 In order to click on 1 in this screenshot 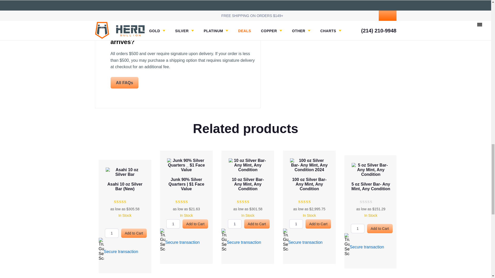, I will do `click(112, 233)`.